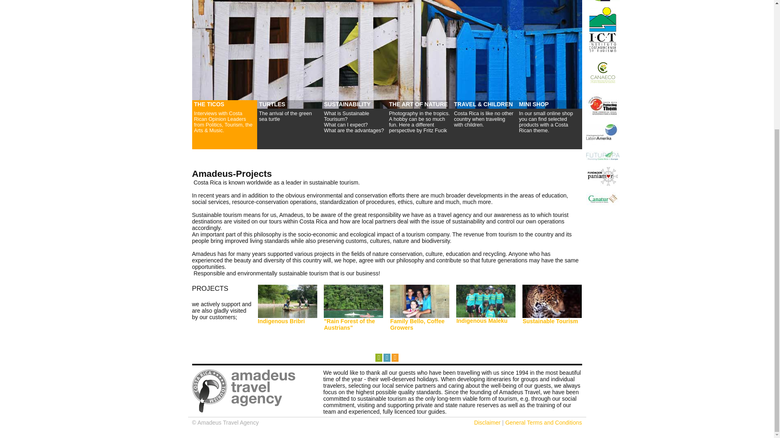  Describe the element at coordinates (602, 105) in the screenshot. I see `Protect children from sex tourism` at that location.